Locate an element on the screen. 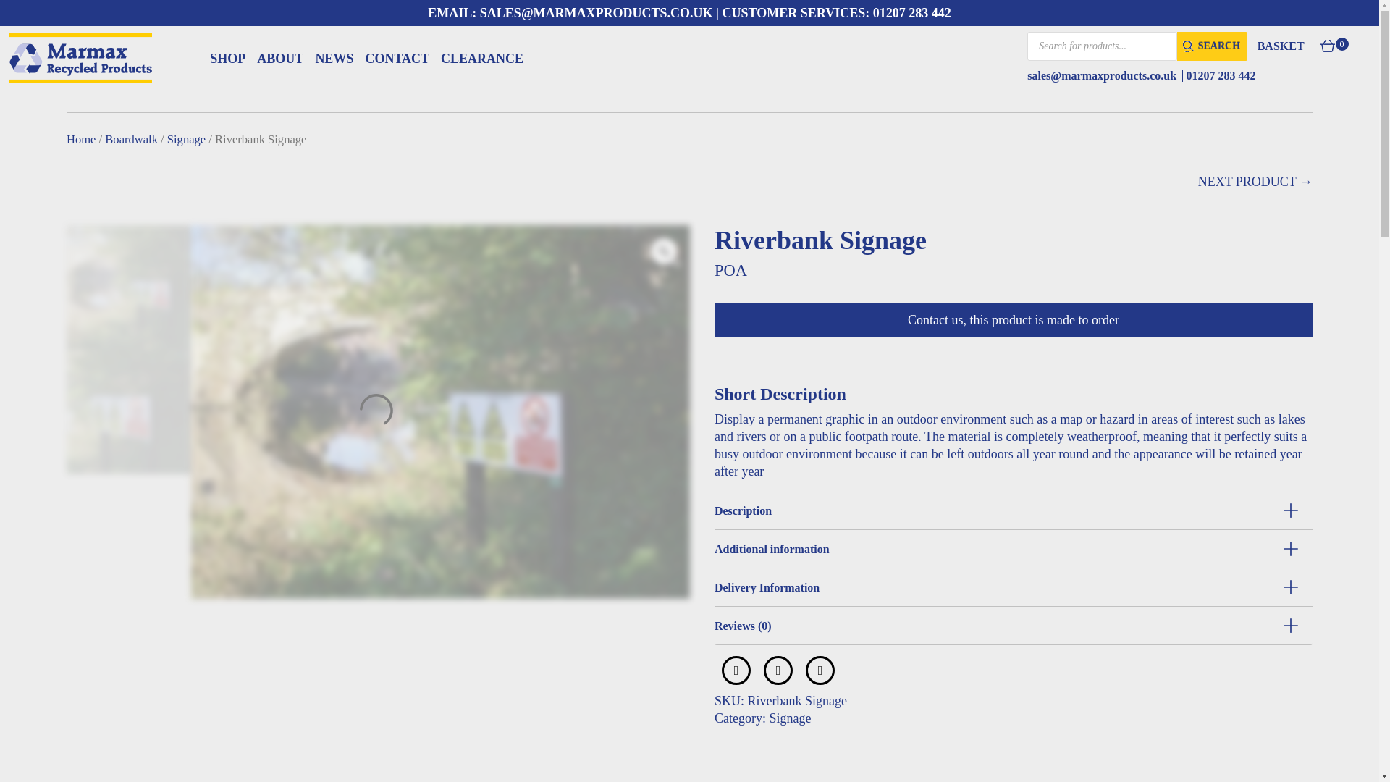  SEARCH is located at coordinates (1212, 46).